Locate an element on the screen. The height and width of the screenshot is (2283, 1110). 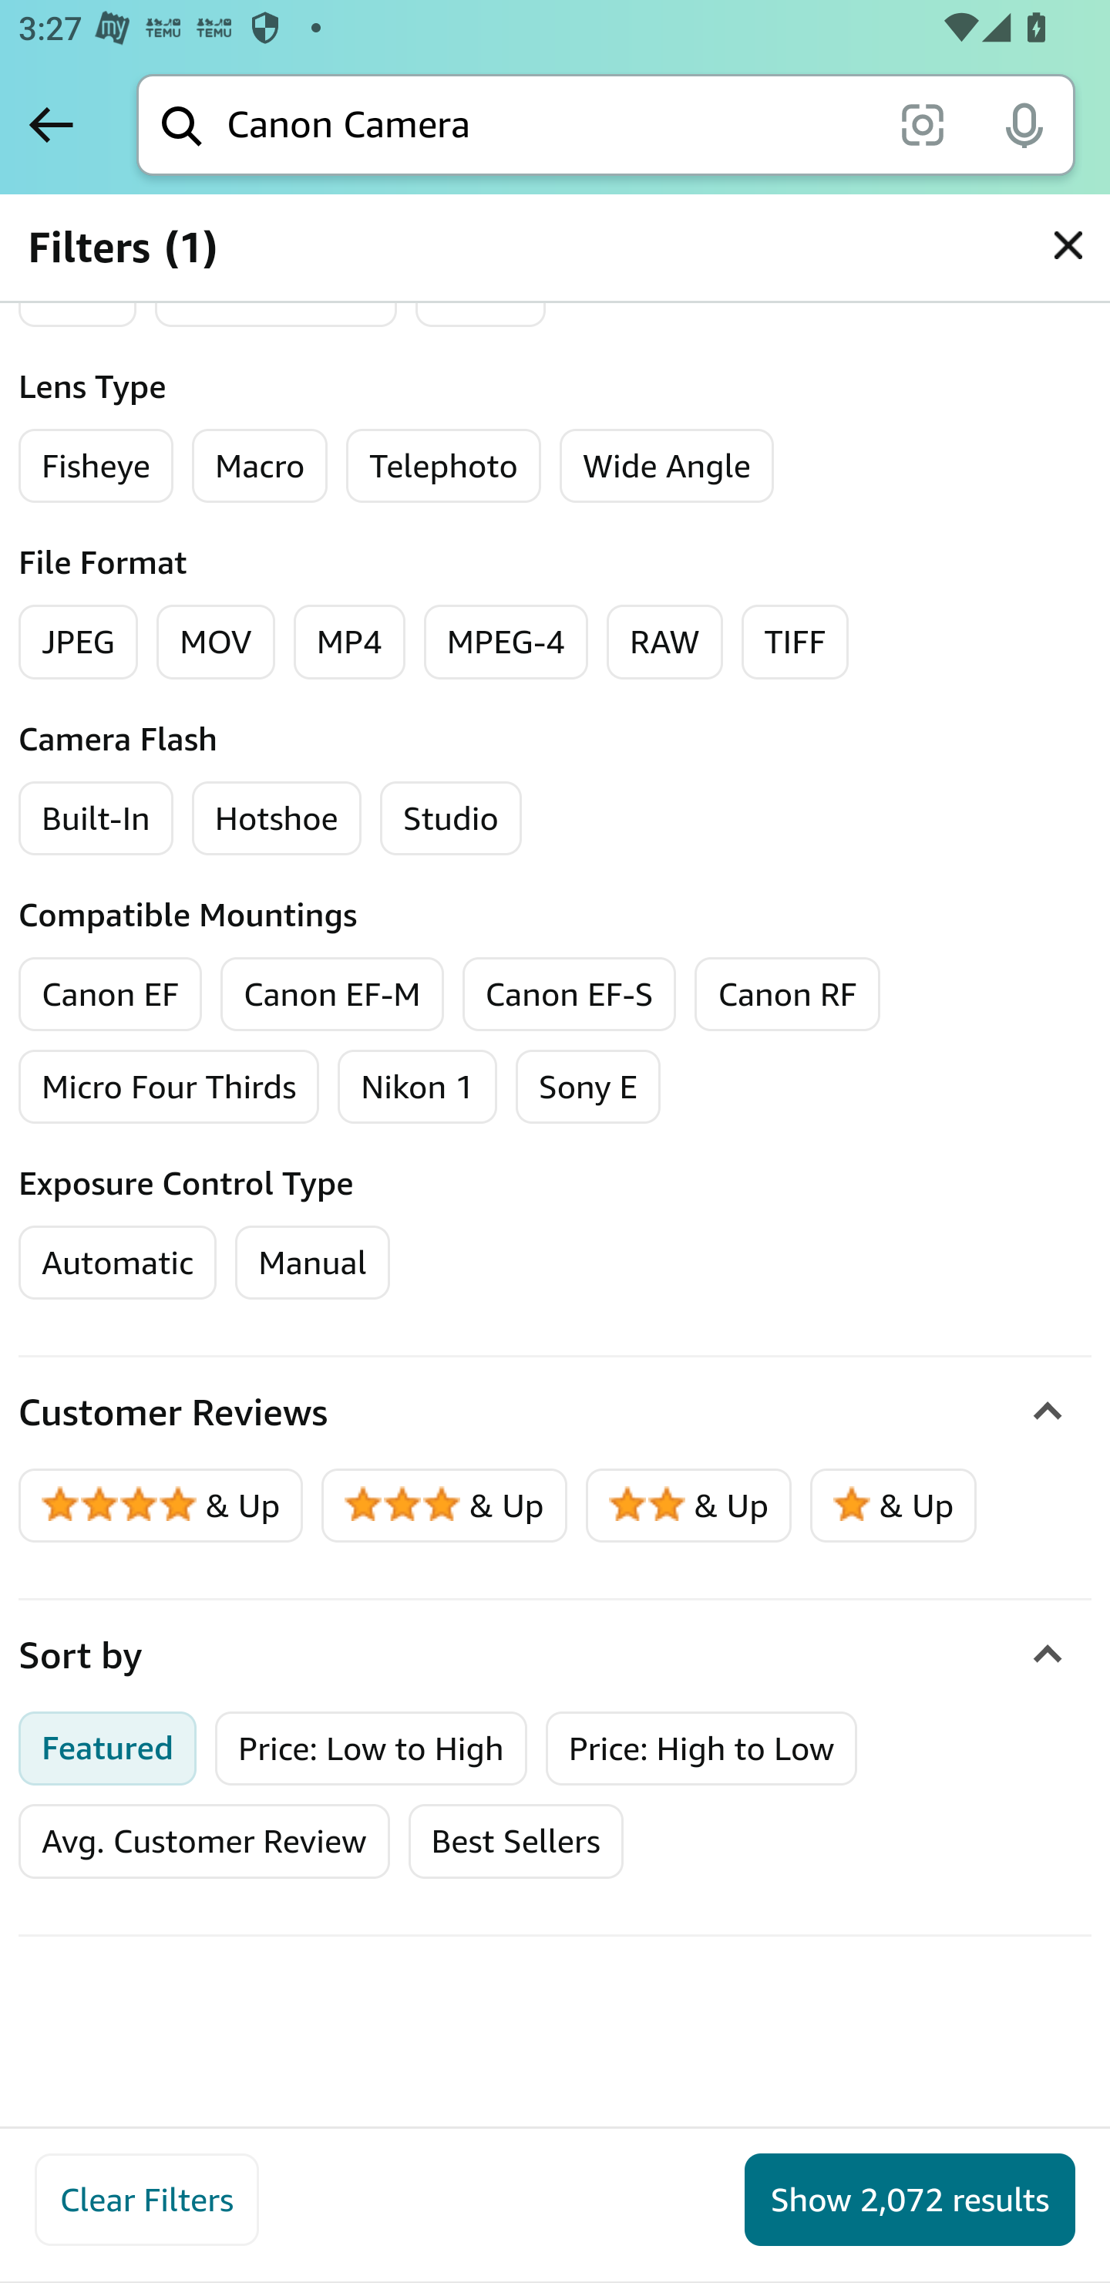
MP4 is located at coordinates (348, 642).